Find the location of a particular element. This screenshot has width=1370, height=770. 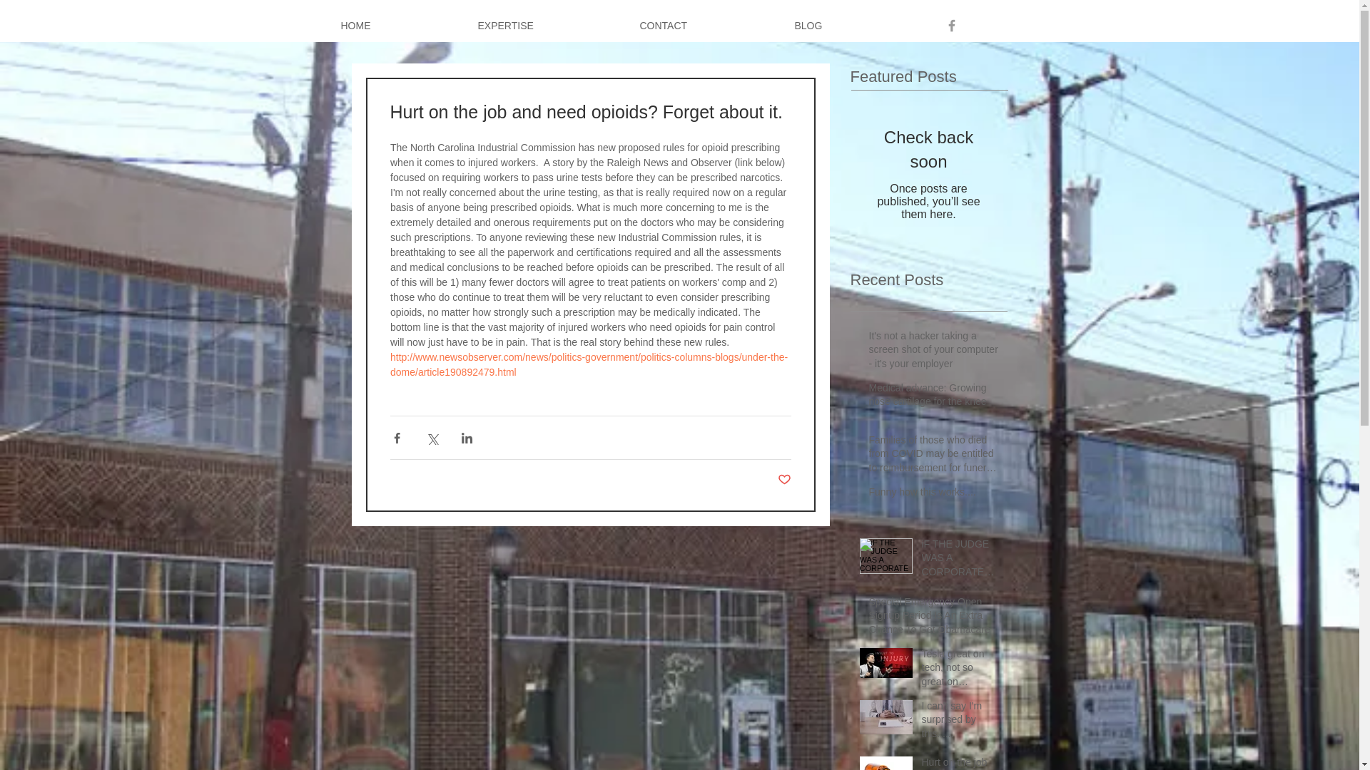

Post not marked as liked is located at coordinates (785, 480).